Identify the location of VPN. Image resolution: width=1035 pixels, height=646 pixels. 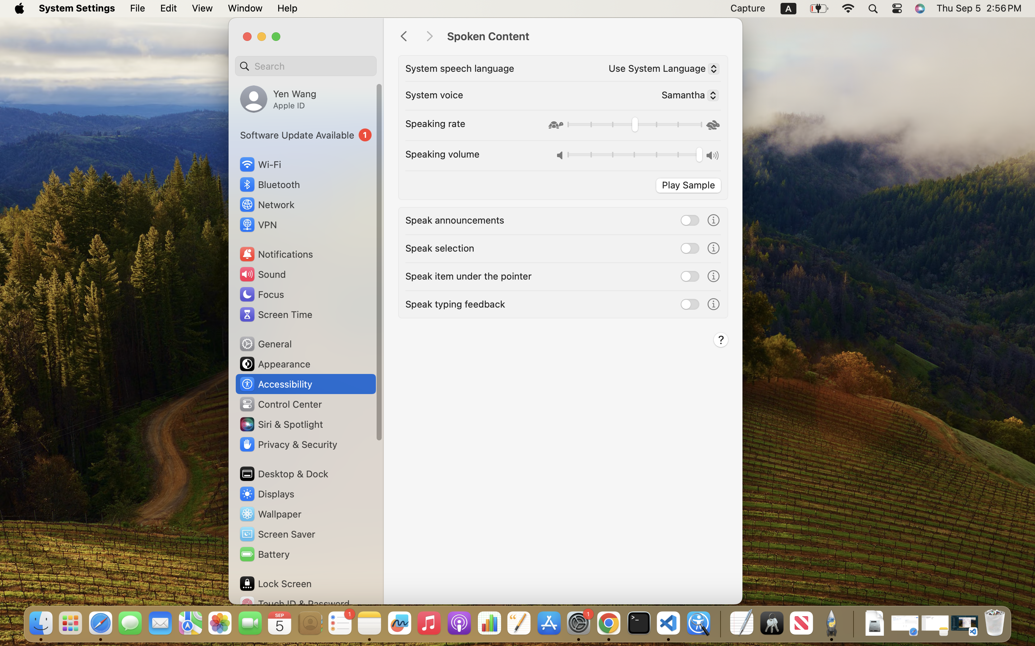
(258, 225).